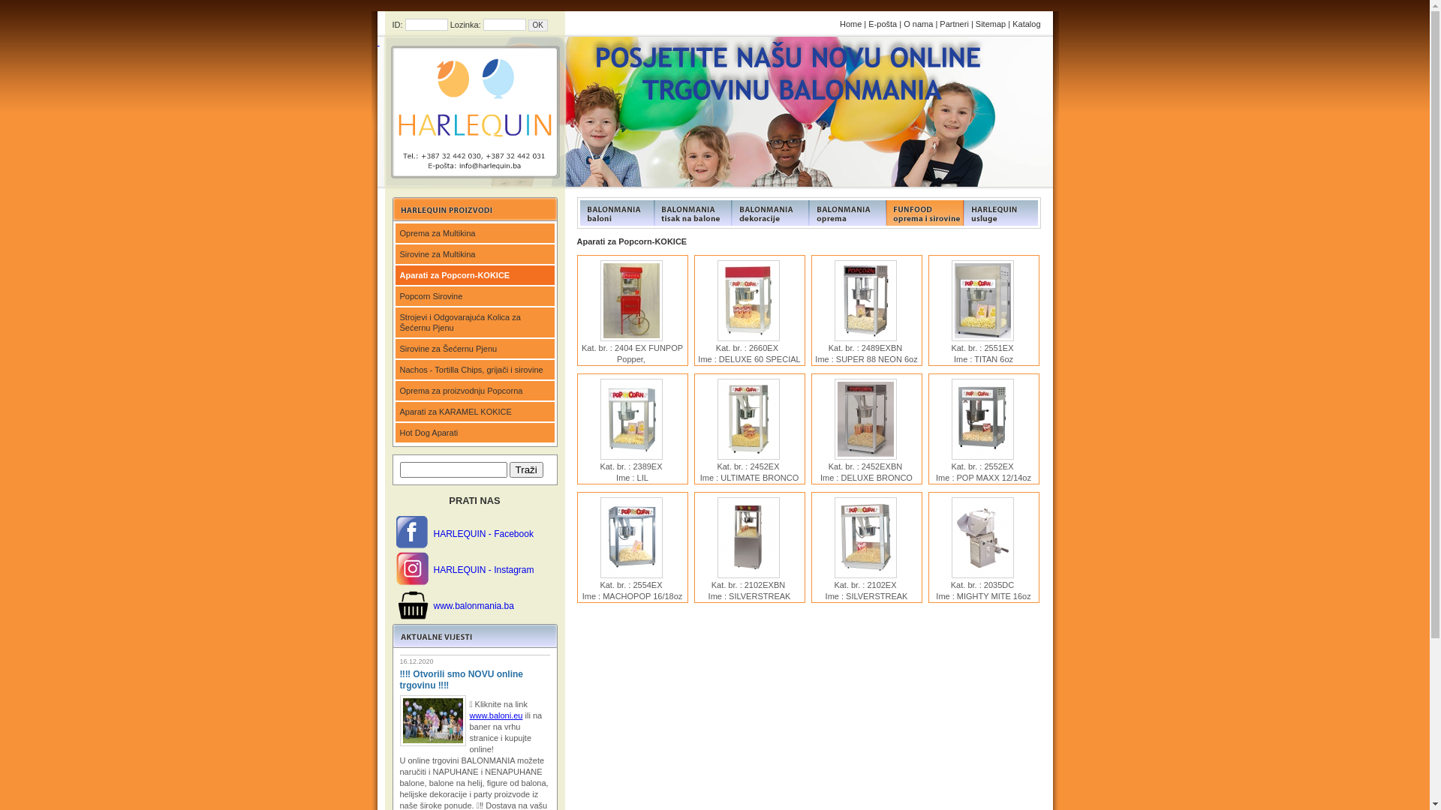 This screenshot has height=810, width=1441. Describe the element at coordinates (866, 301) in the screenshot. I see `SUPER 88 NEON 6oz` at that location.